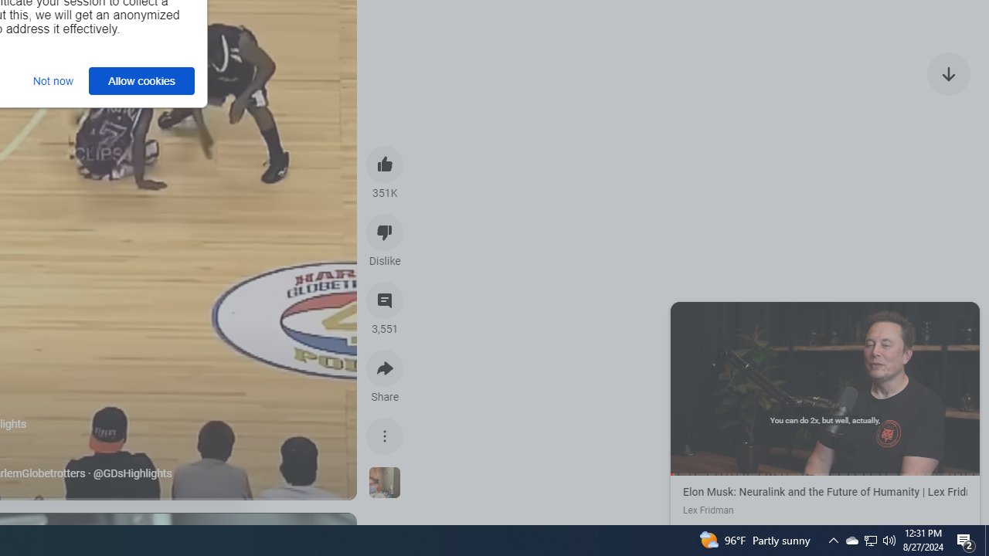  What do you see at coordinates (825, 474) in the screenshot?
I see `Seek slider` at bounding box center [825, 474].